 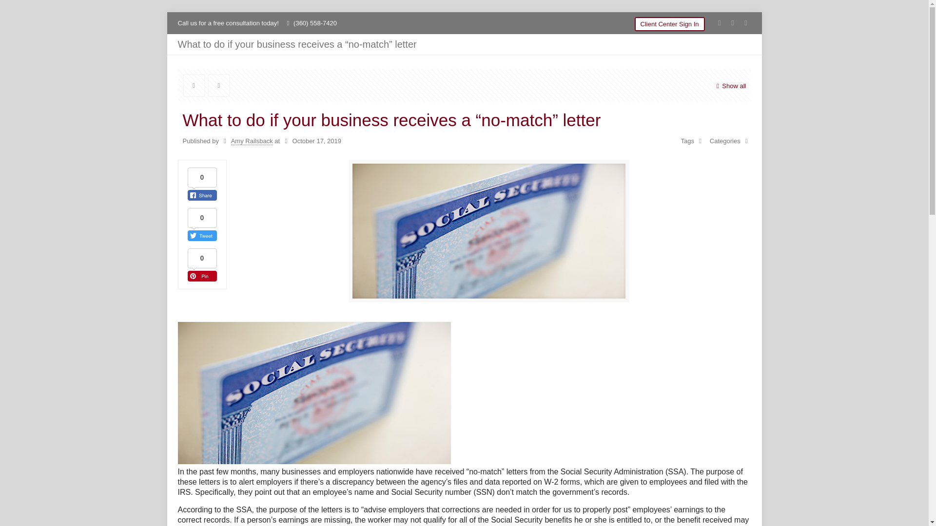 What do you see at coordinates (252, 141) in the screenshot?
I see `Amy Railsback` at bounding box center [252, 141].